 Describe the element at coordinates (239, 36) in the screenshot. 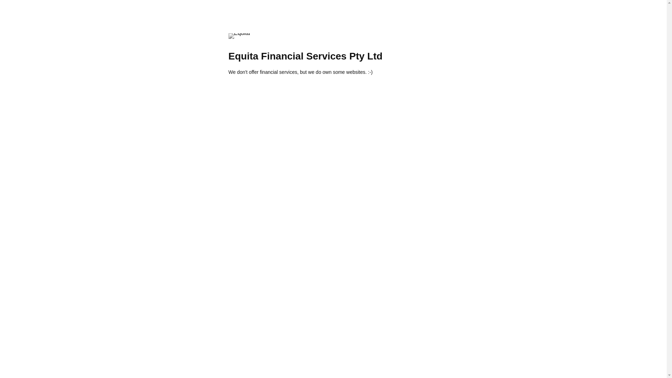

I see `Equita` at that location.